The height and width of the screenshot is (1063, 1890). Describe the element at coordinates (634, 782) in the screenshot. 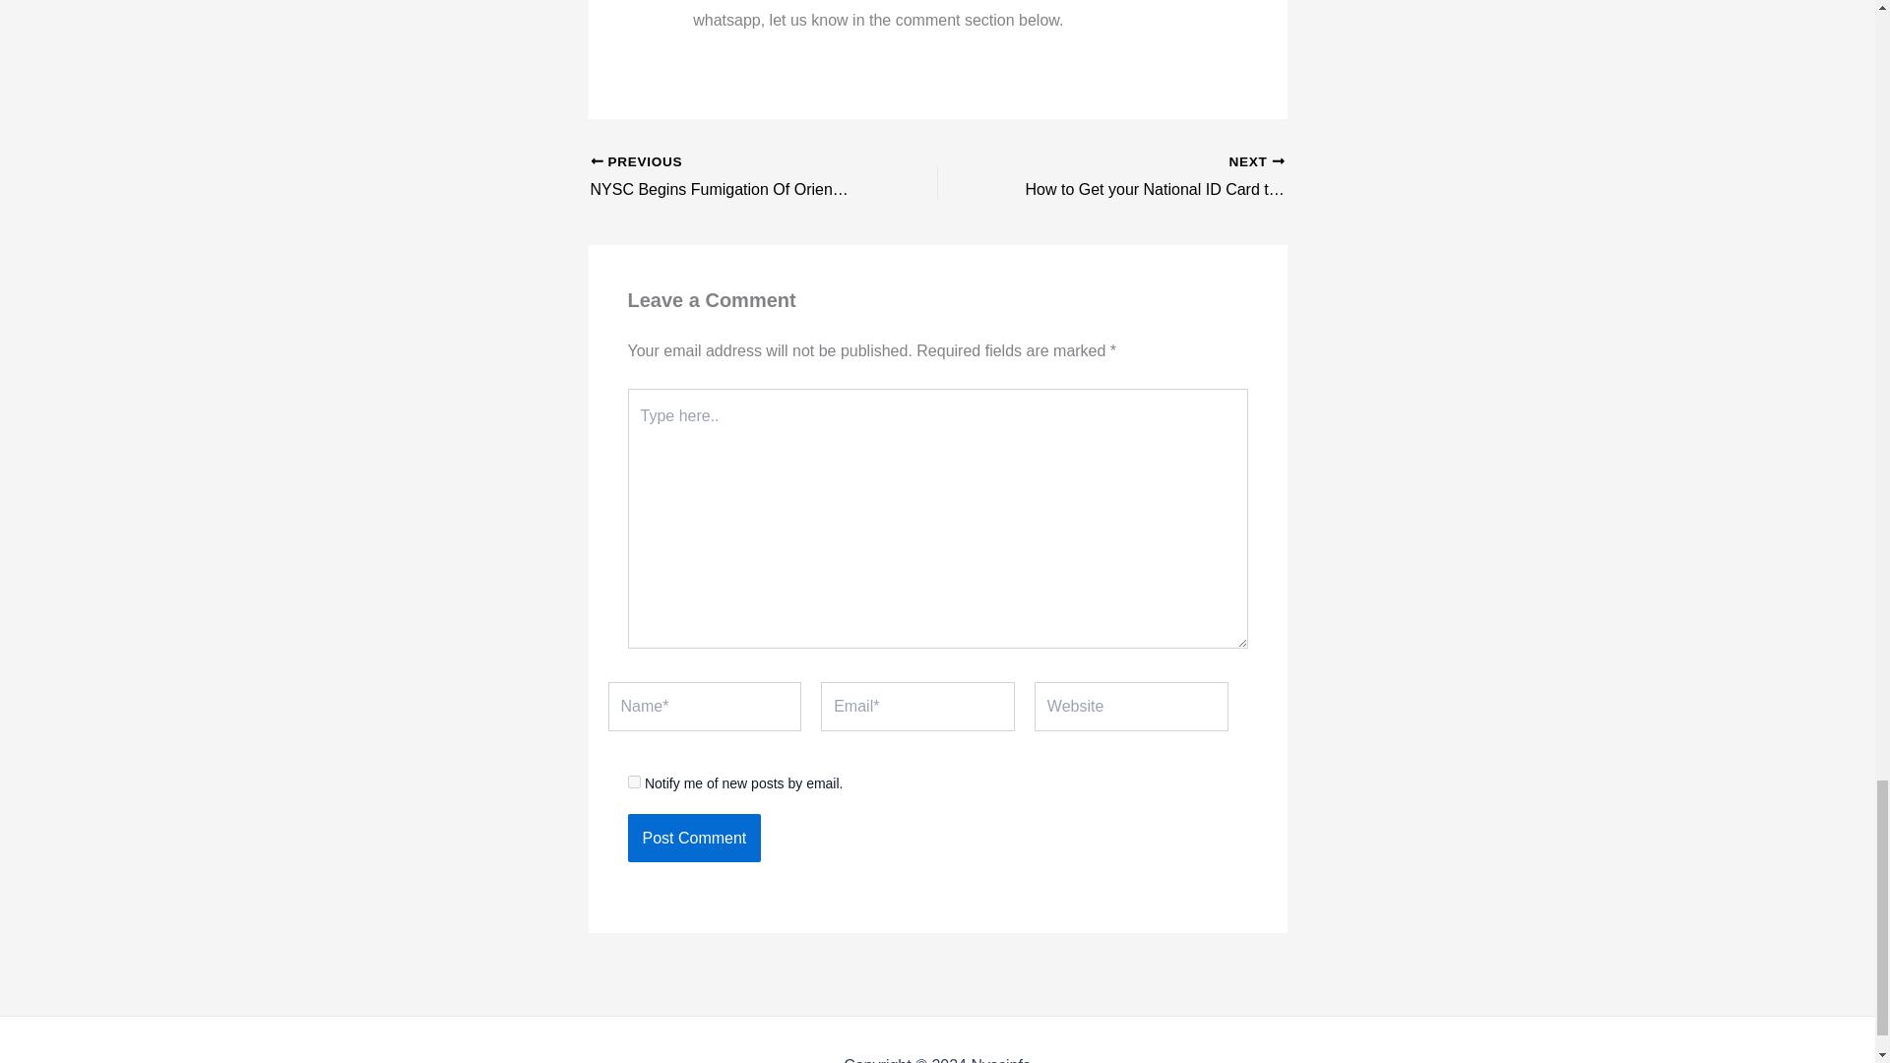

I see `subscribe` at that location.